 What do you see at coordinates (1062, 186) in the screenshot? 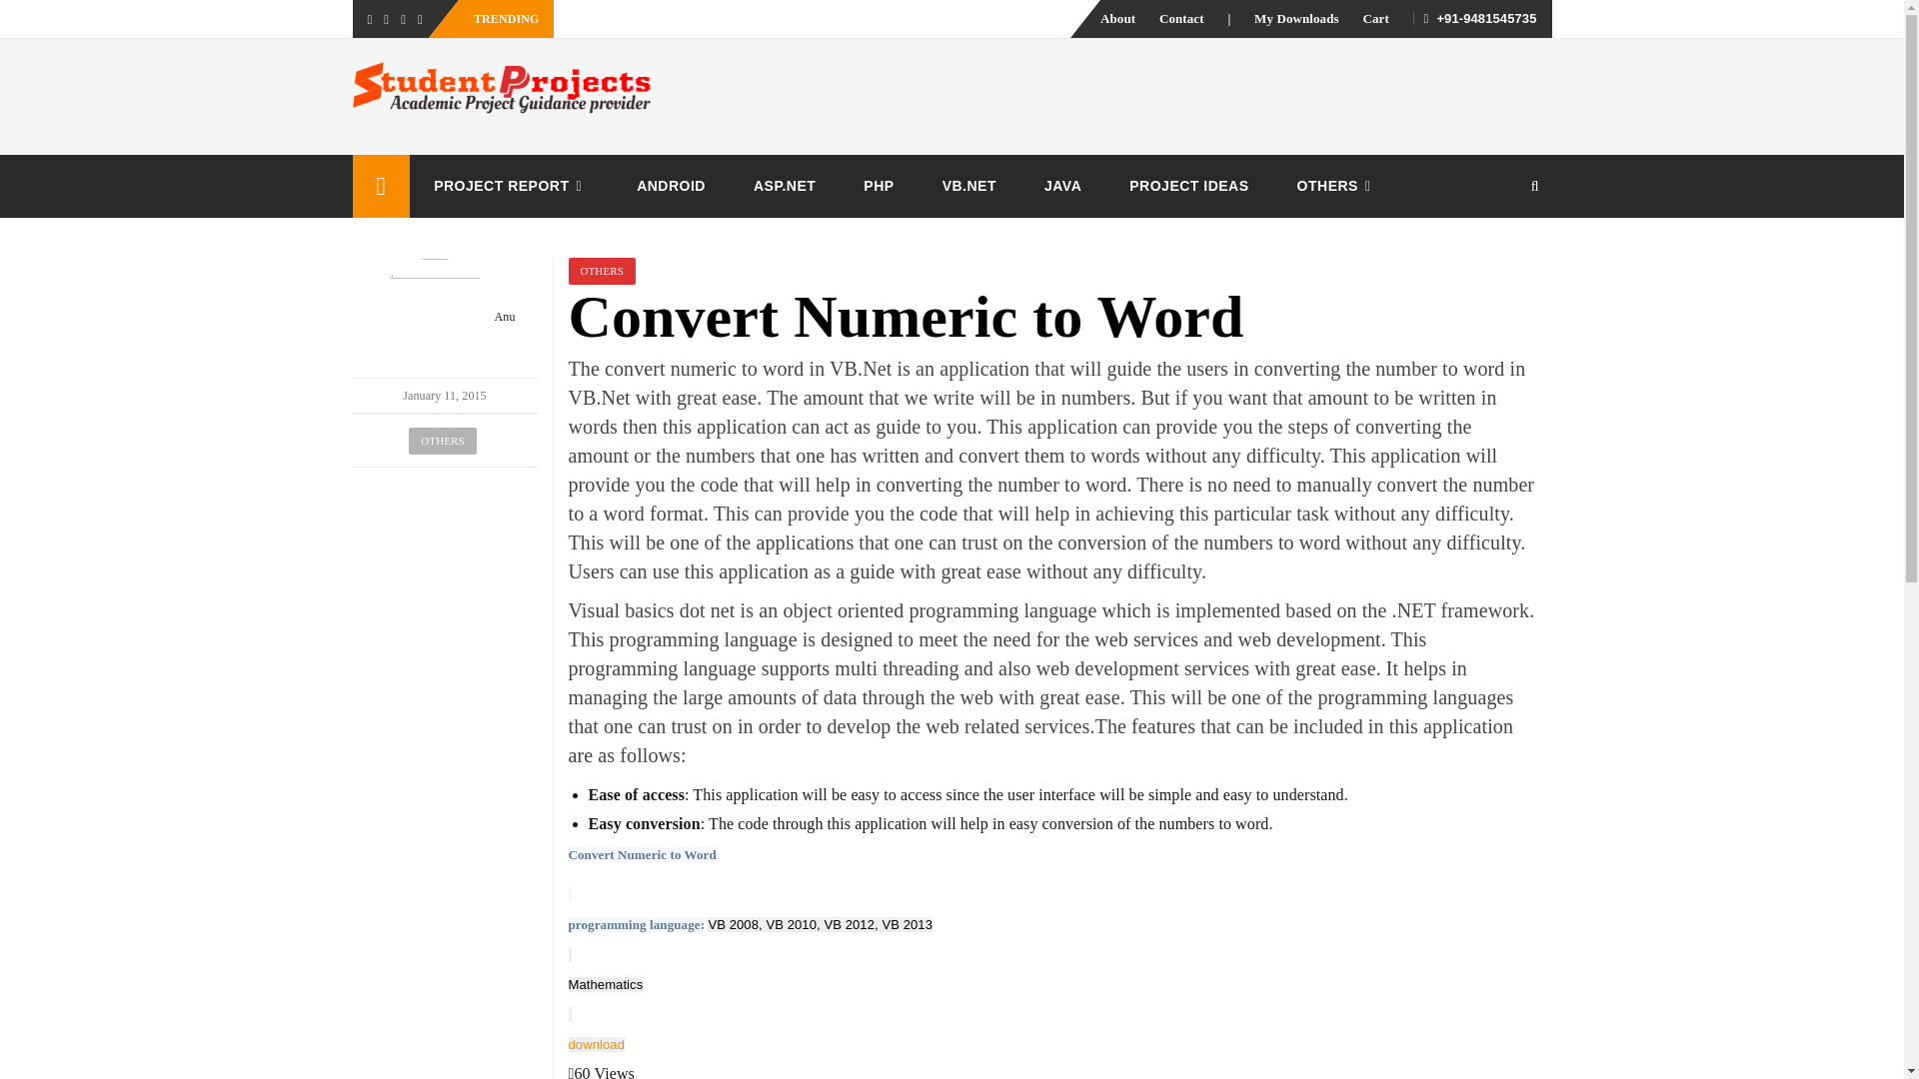
I see `JAVA` at bounding box center [1062, 186].